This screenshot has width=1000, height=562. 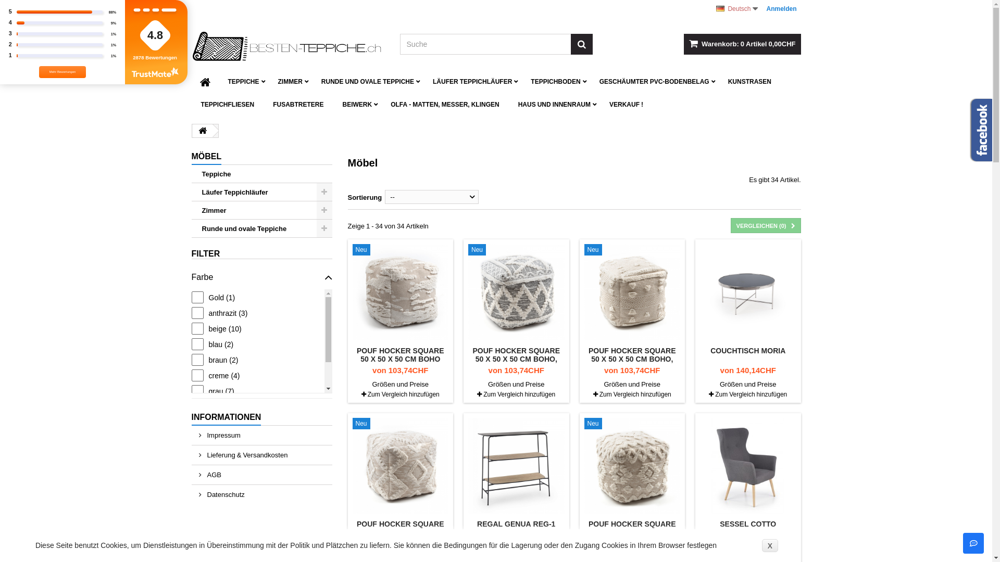 I want to click on REGAL GENUA REG-1, so click(x=516, y=523).